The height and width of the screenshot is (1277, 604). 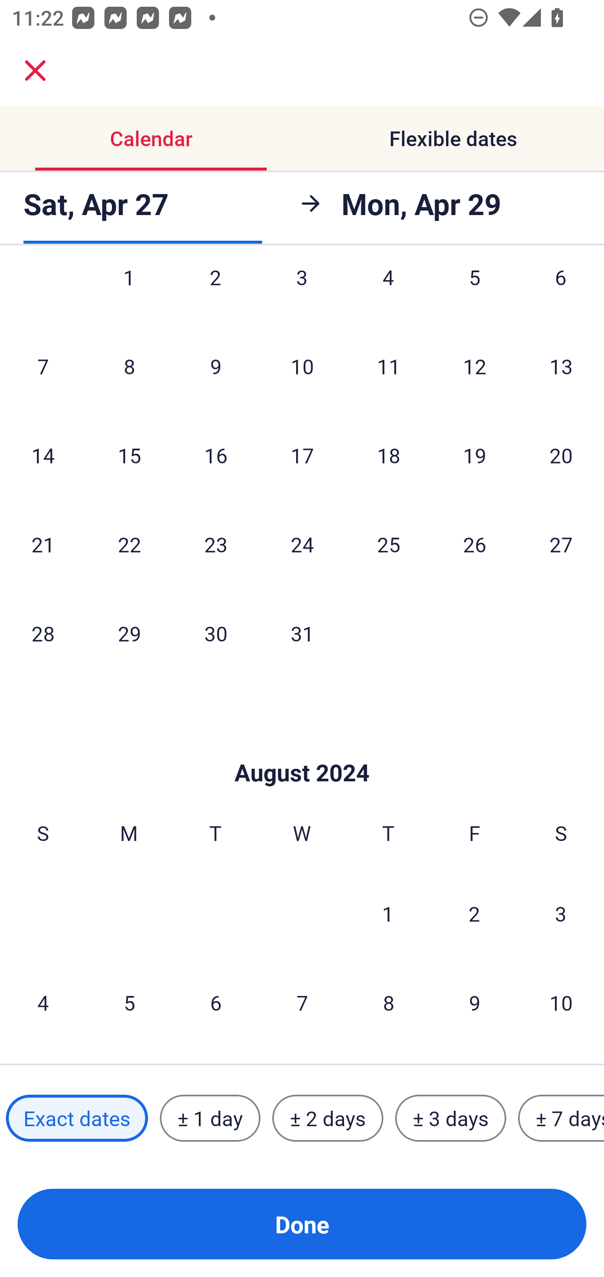 What do you see at coordinates (474, 913) in the screenshot?
I see `2 Friday, August 2, 2024` at bounding box center [474, 913].